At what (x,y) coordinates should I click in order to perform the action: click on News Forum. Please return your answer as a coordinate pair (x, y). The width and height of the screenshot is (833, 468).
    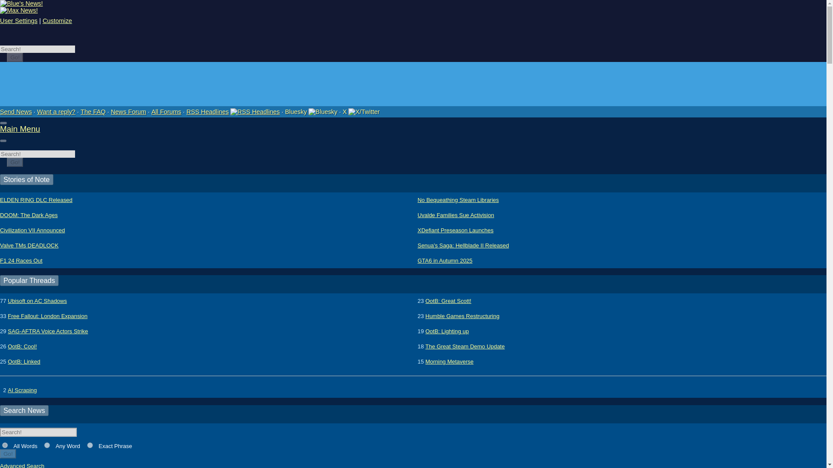
    Looking at the image, I should click on (128, 111).